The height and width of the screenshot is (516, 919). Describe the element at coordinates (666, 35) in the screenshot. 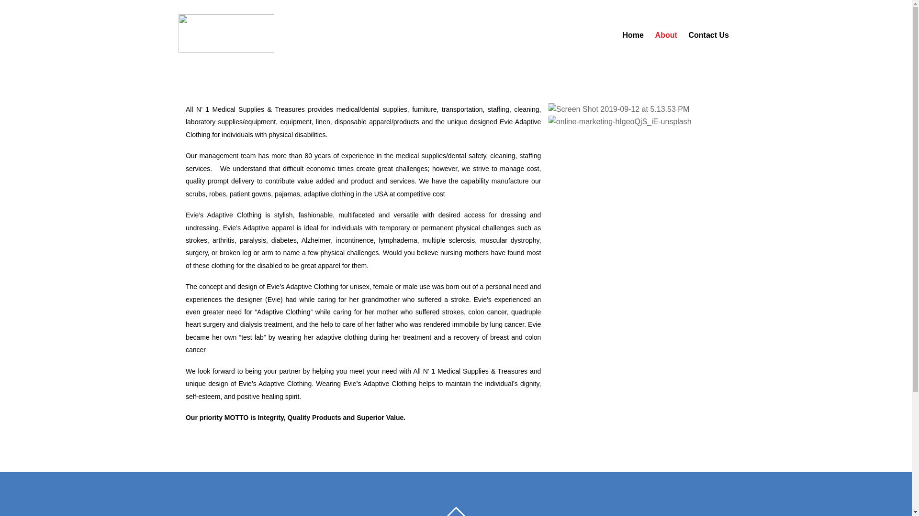

I see `About` at that location.